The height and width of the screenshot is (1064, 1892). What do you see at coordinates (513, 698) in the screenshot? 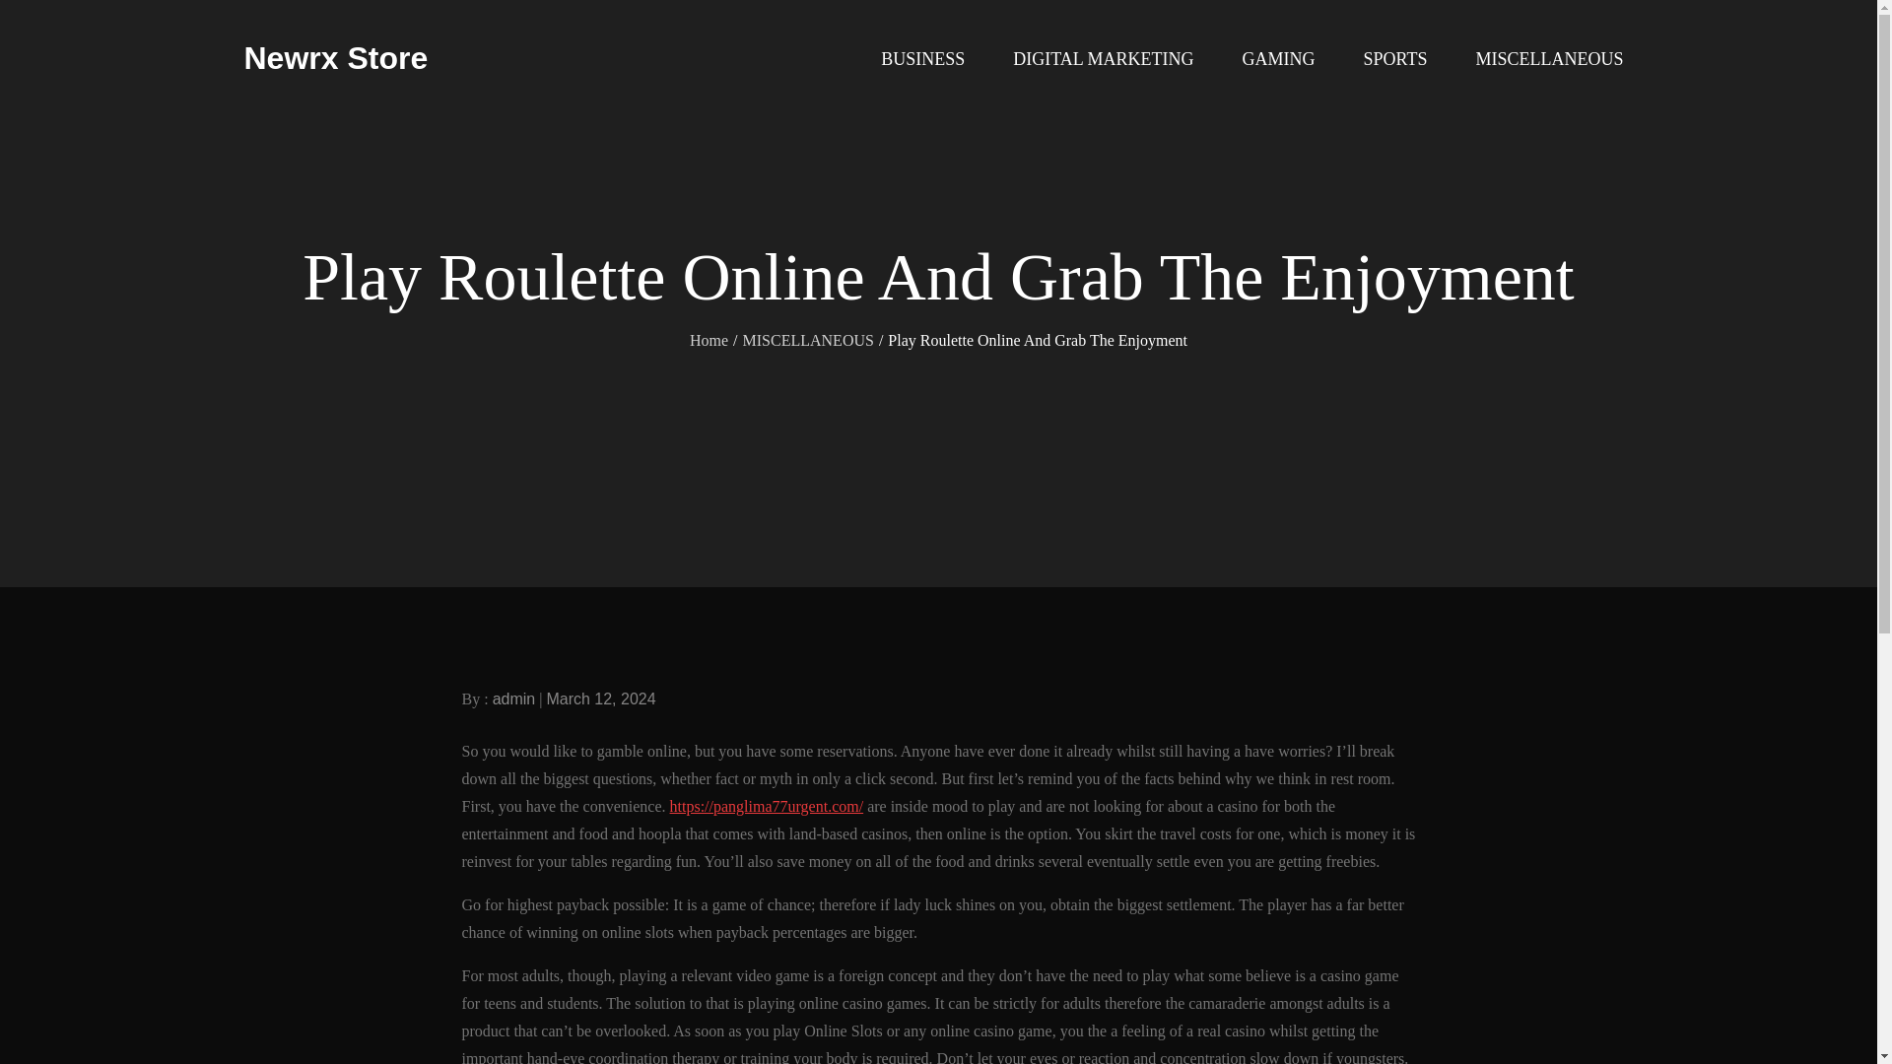
I see `admin` at bounding box center [513, 698].